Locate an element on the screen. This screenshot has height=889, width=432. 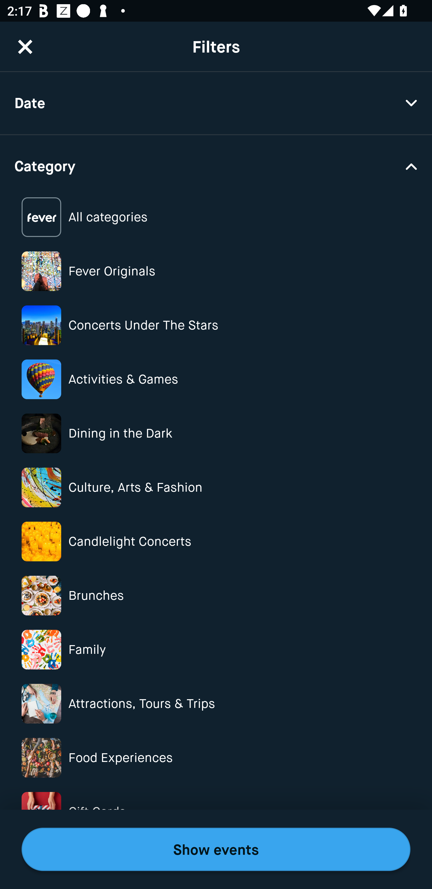
Category Image Culture, Arts & Fashion is located at coordinates (216, 488).